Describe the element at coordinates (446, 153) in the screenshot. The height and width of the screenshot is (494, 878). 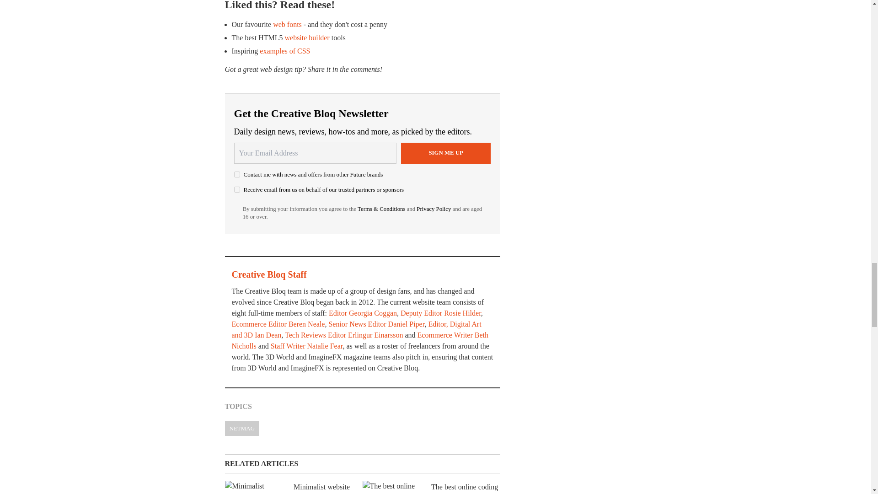
I see `Sign me up` at that location.